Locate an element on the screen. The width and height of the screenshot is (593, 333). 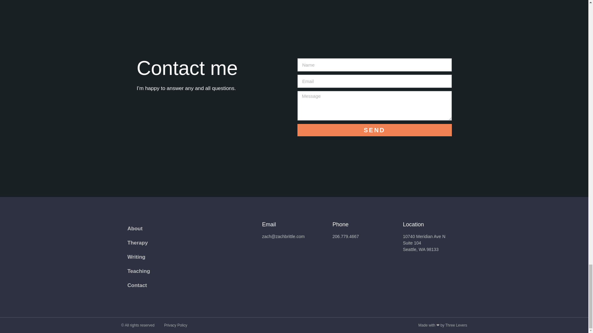
Teaching is located at coordinates (138, 271).